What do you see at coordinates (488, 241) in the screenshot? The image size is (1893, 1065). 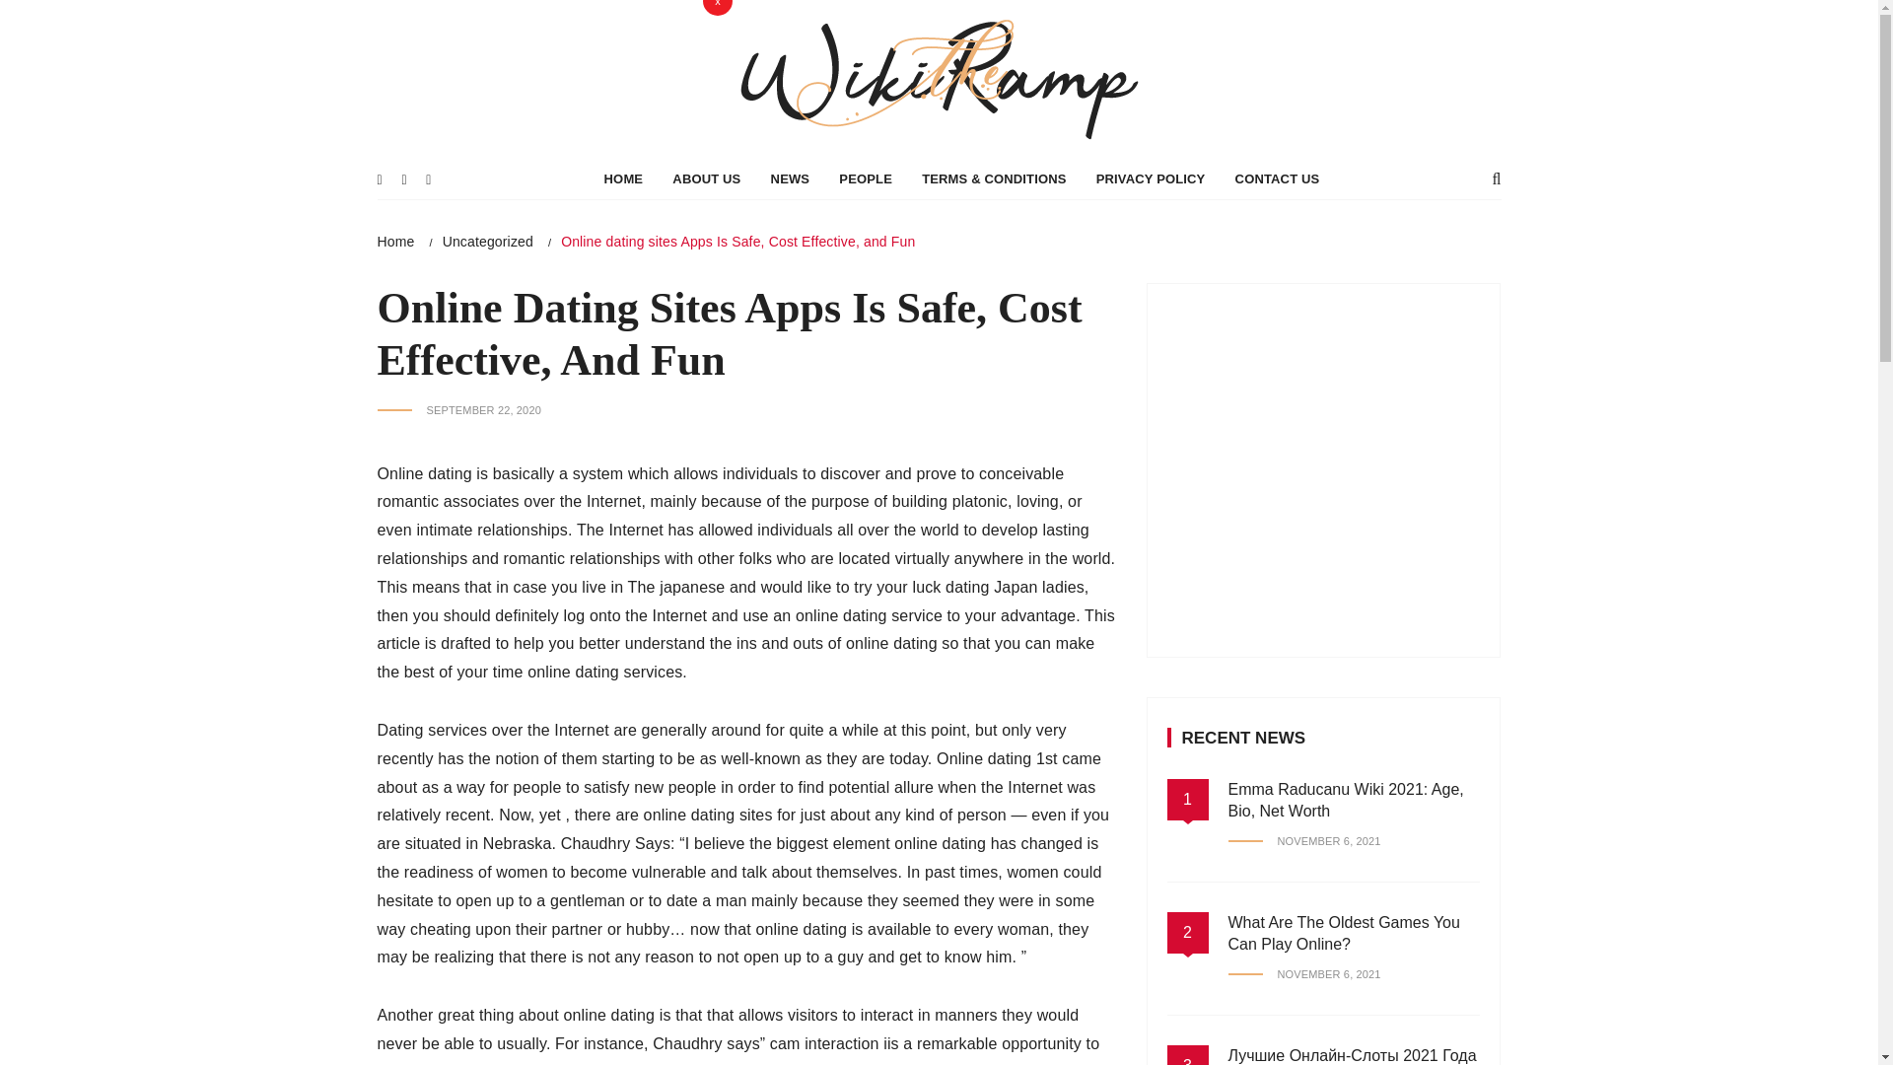 I see `Uncategorized` at bounding box center [488, 241].